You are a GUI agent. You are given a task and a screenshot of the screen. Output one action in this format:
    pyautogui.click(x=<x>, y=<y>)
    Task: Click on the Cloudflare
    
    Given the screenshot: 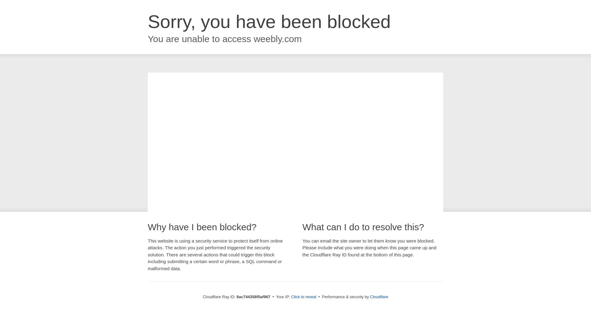 What is the action you would take?
    pyautogui.click(x=379, y=297)
    